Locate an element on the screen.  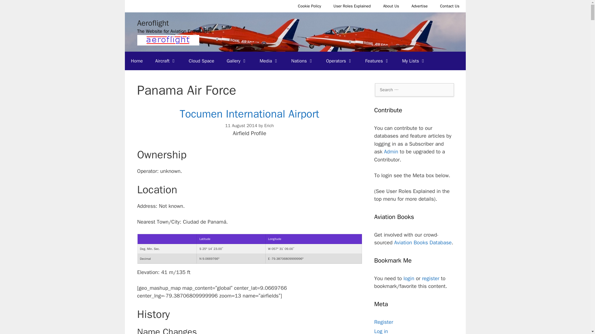
View all posts by Erich is located at coordinates (269, 126).